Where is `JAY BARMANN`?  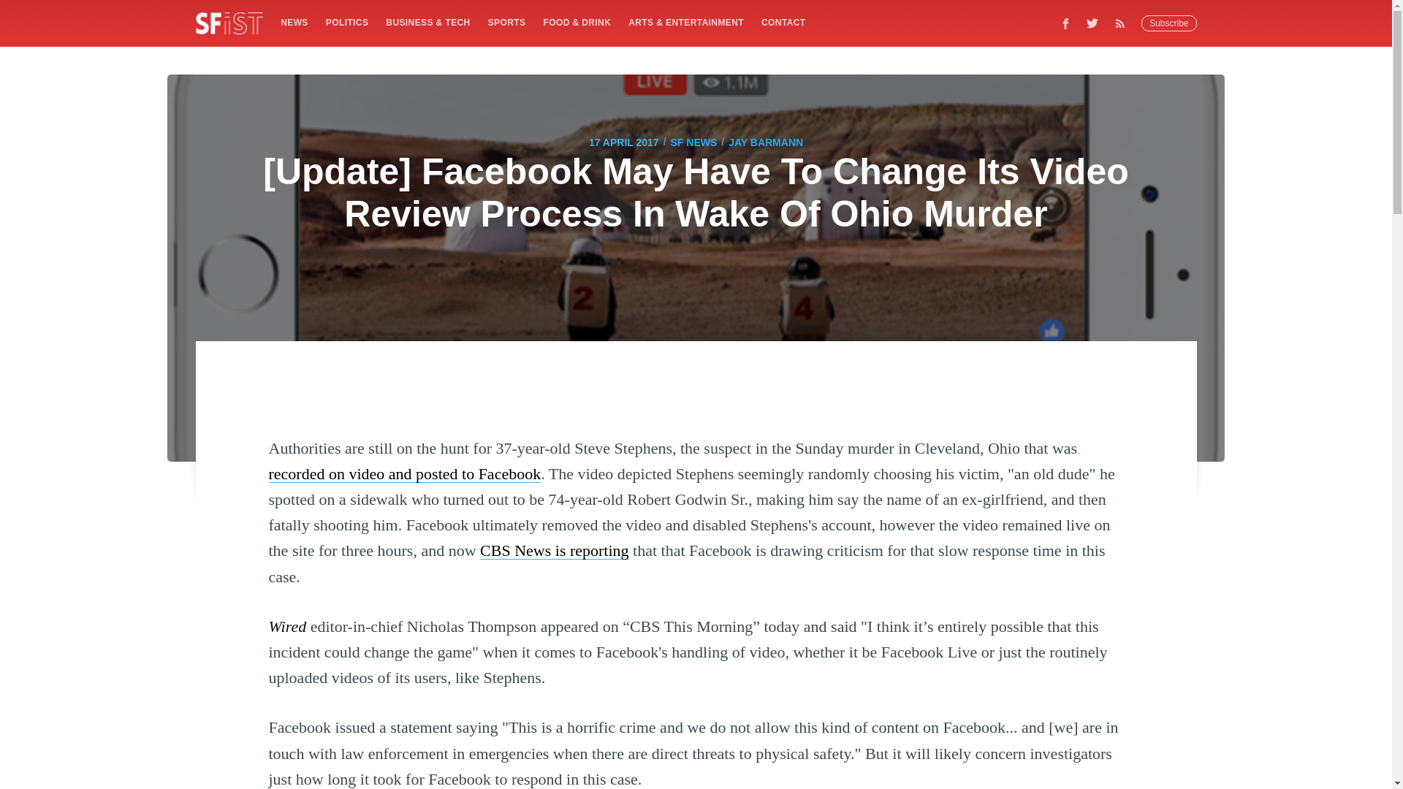
JAY BARMANN is located at coordinates (765, 142).